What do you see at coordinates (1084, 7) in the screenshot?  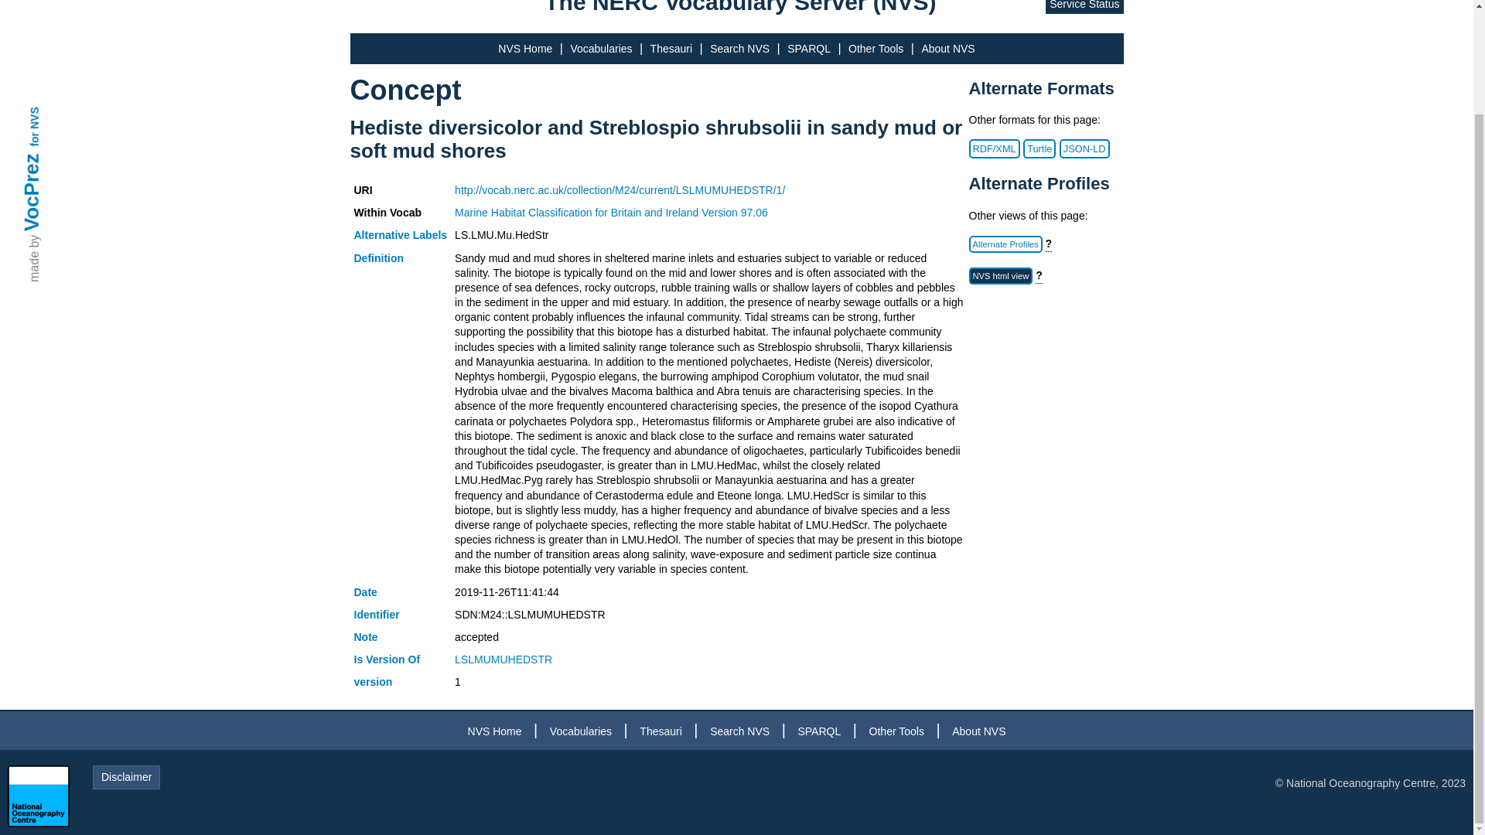 I see `Service Status` at bounding box center [1084, 7].